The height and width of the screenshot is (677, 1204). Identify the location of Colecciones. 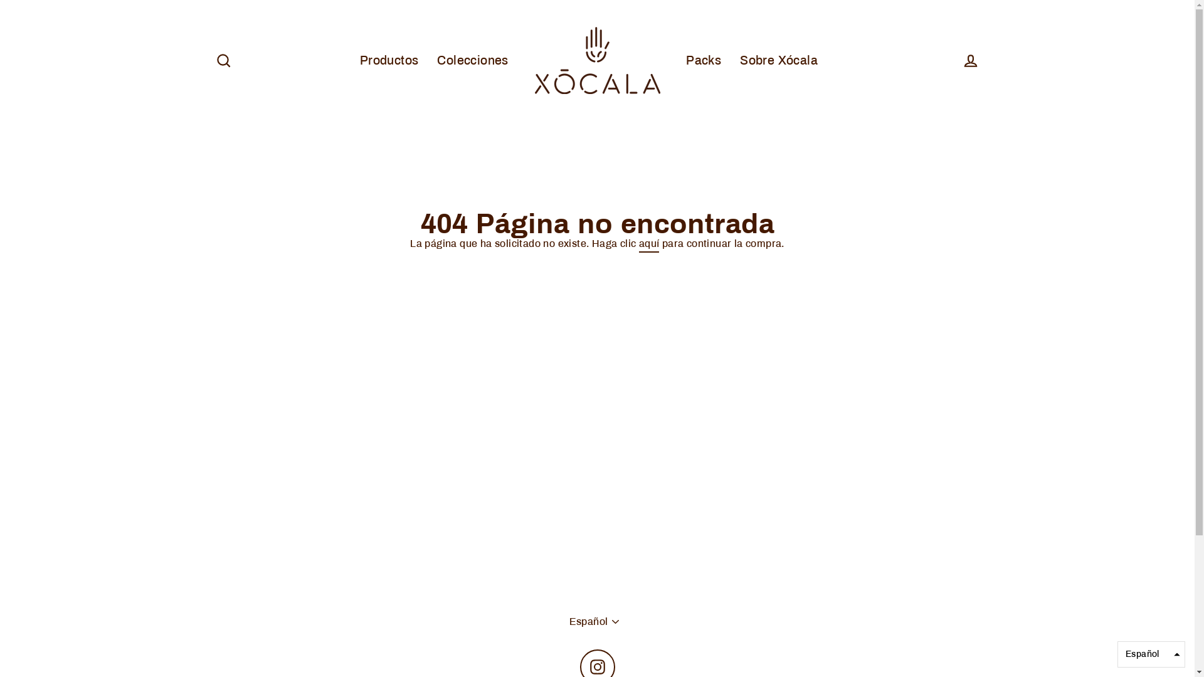
(473, 61).